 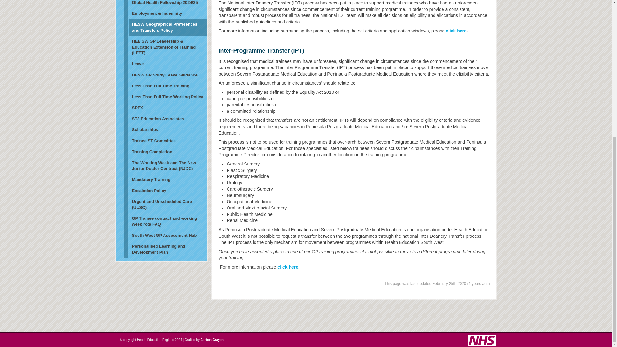 I want to click on Escalation Policy, so click(x=165, y=191).